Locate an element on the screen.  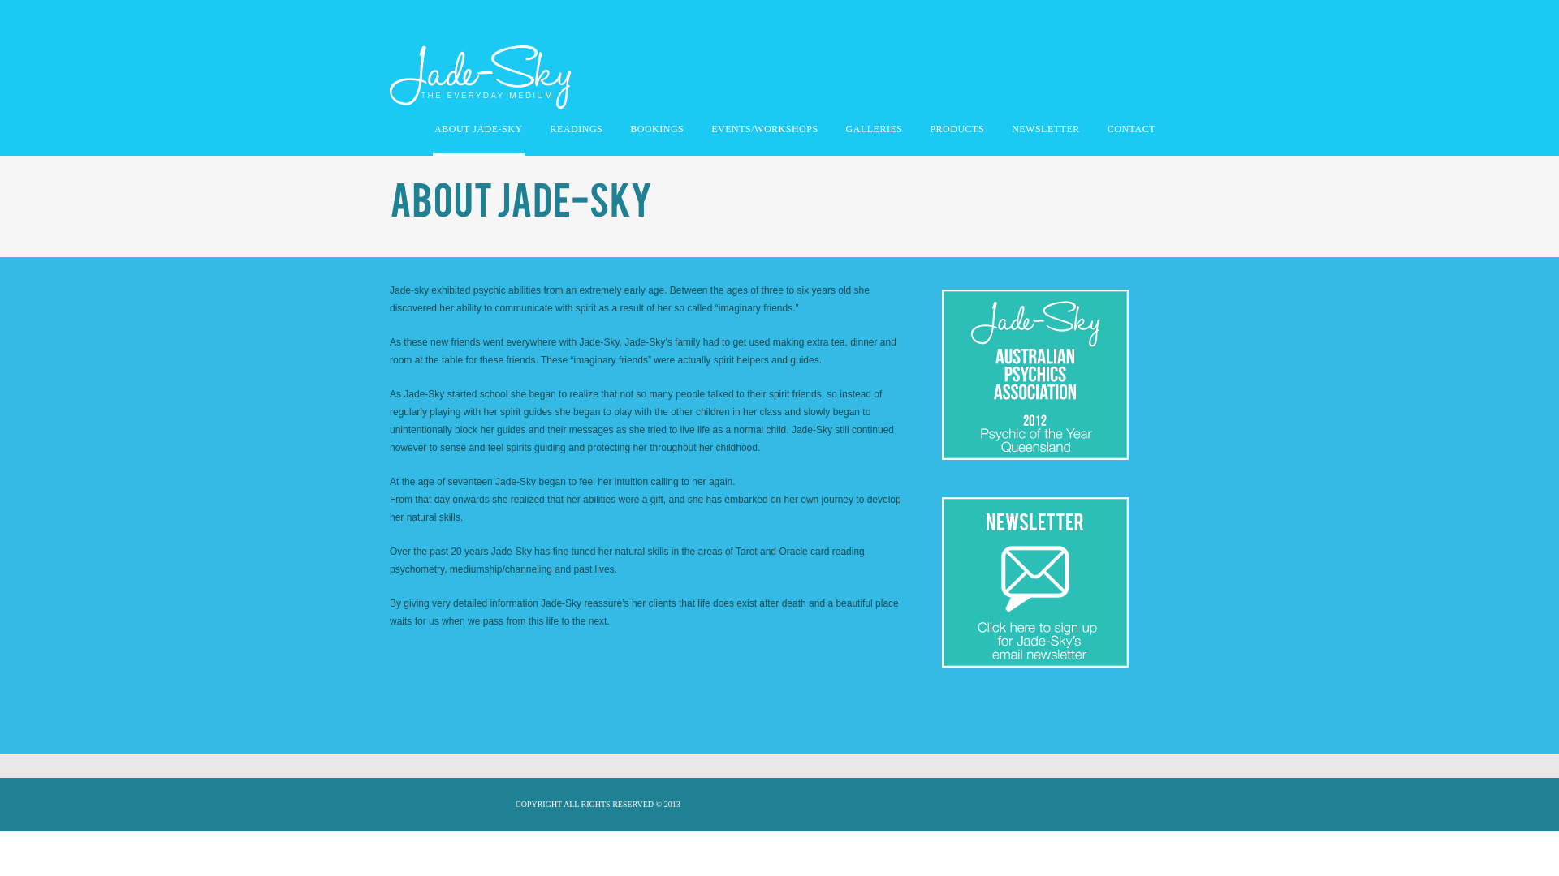
BOOKINGS is located at coordinates (657, 133).